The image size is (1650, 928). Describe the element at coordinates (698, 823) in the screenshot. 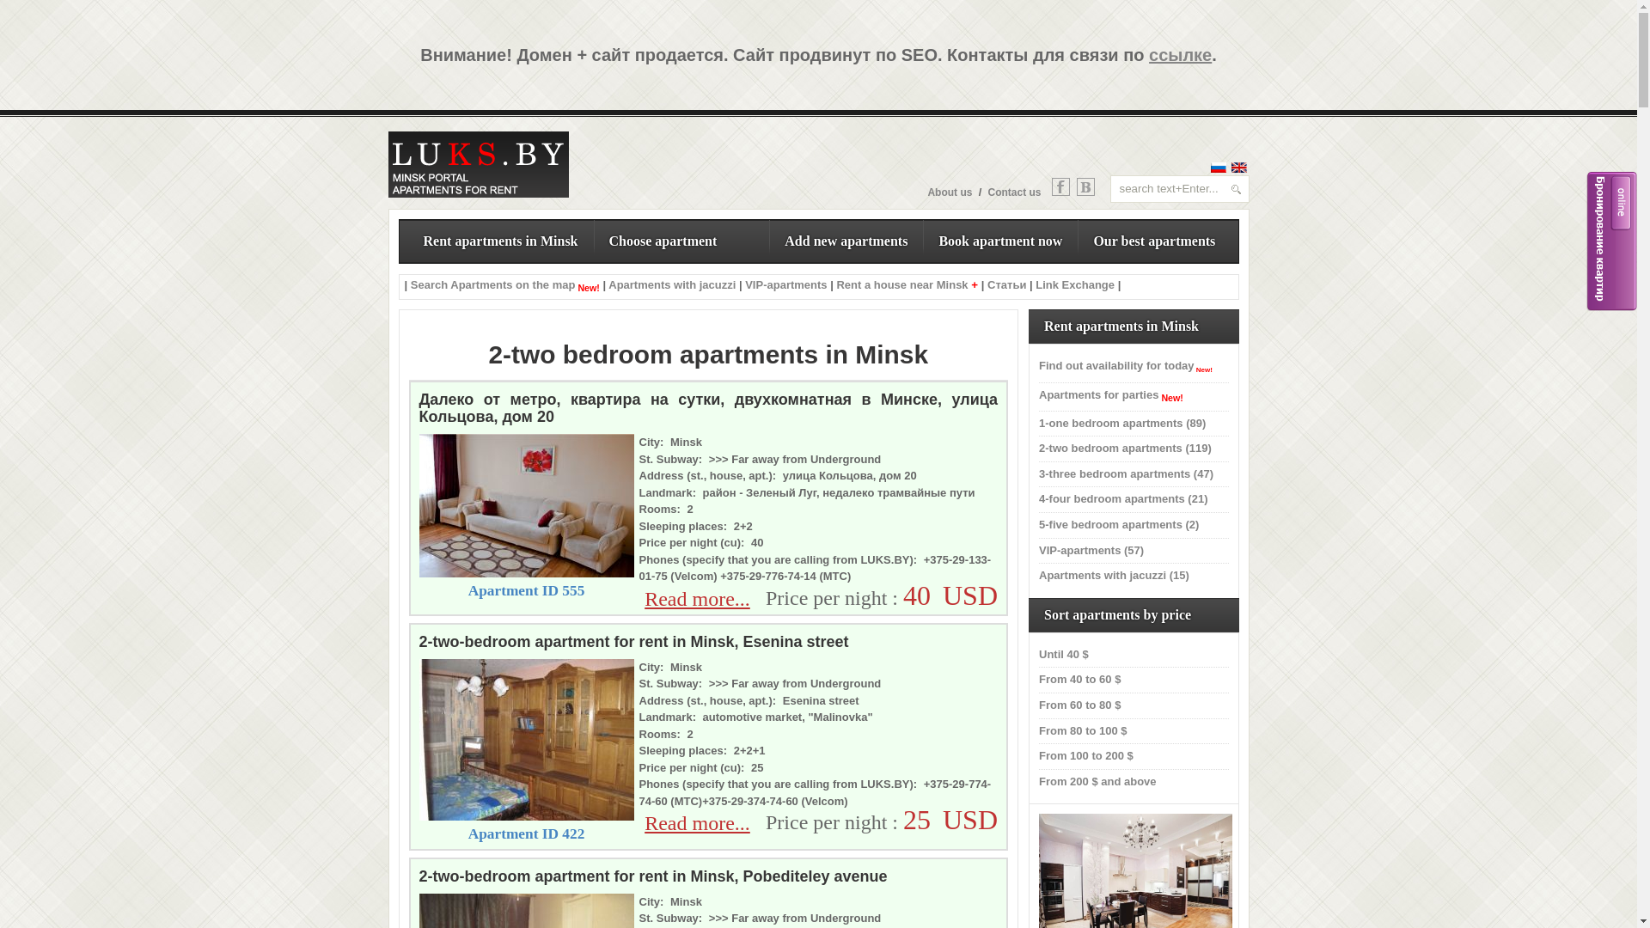

I see `Read more...` at that location.